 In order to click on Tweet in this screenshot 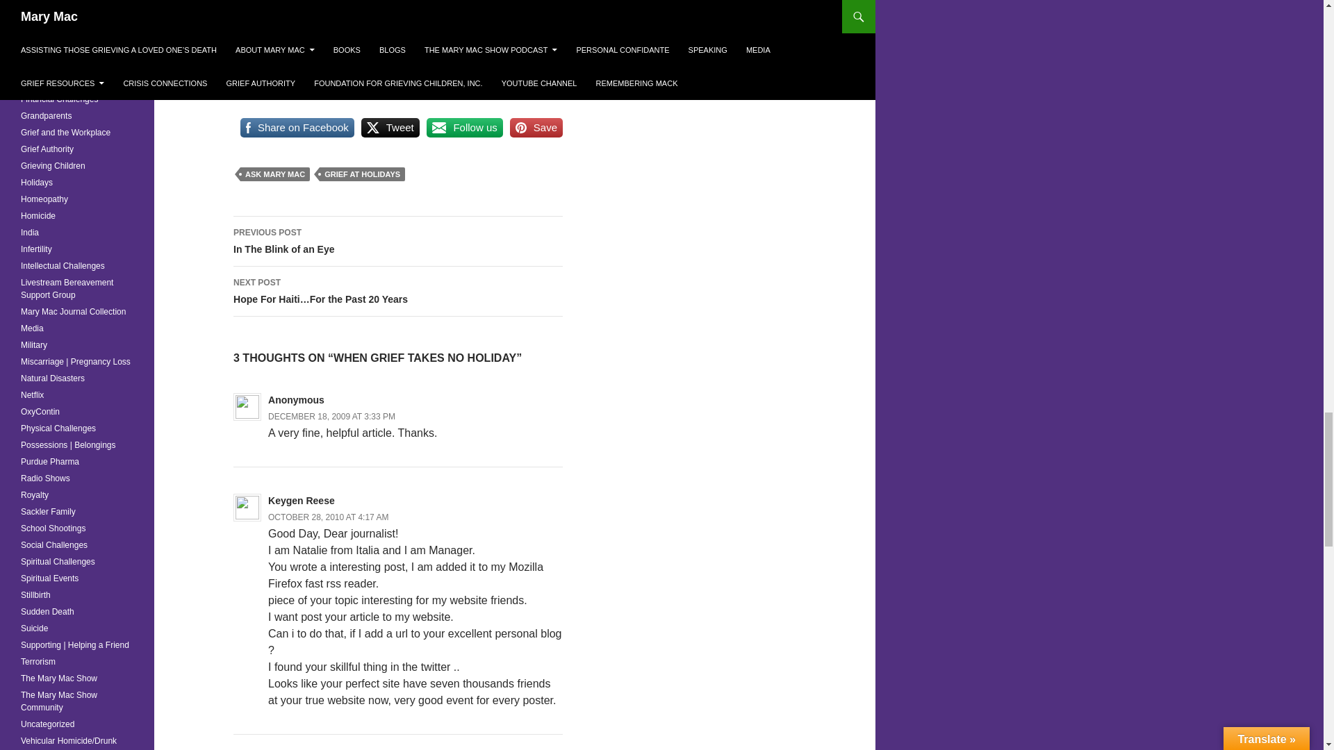, I will do `click(390, 128)`.